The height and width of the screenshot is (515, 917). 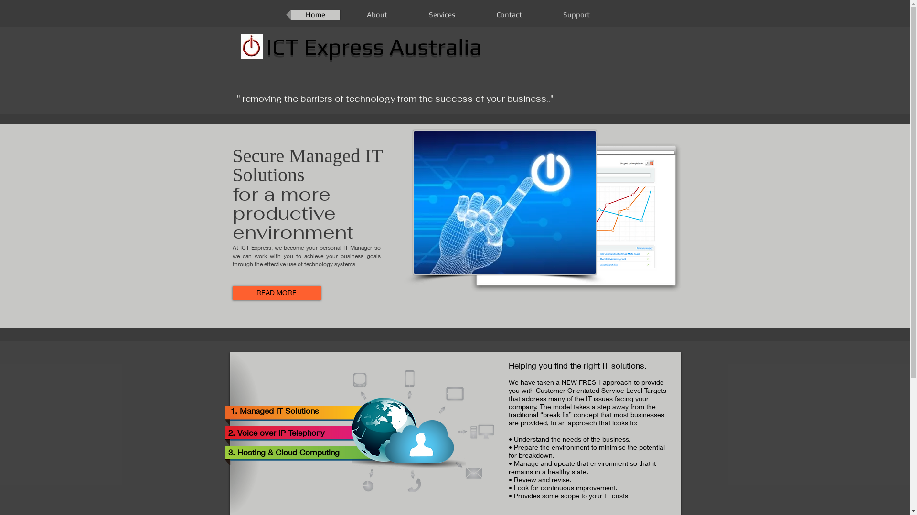 What do you see at coordinates (441, 15) in the screenshot?
I see `Services` at bounding box center [441, 15].